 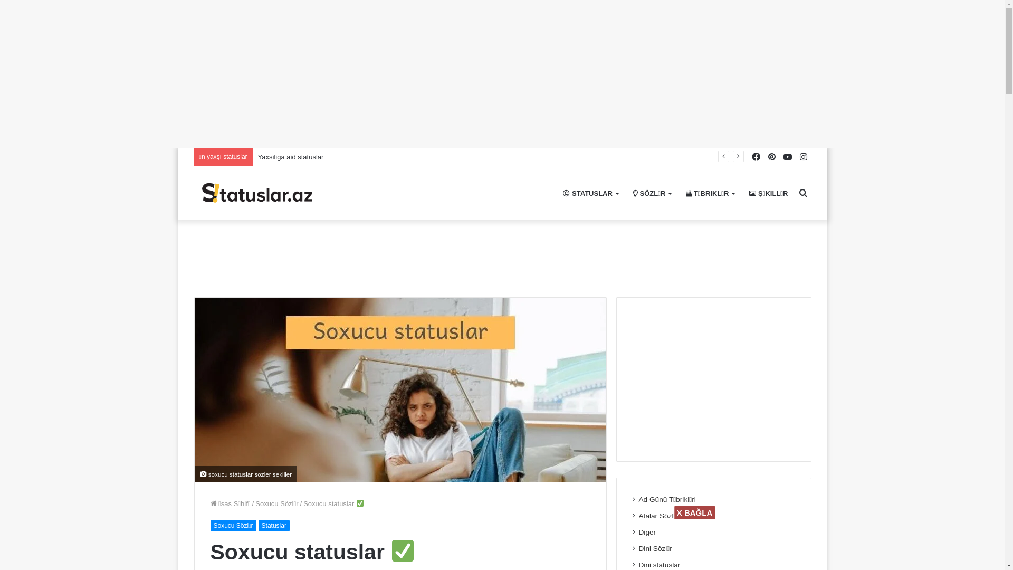 What do you see at coordinates (772, 157) in the screenshot?
I see `Pinterest` at bounding box center [772, 157].